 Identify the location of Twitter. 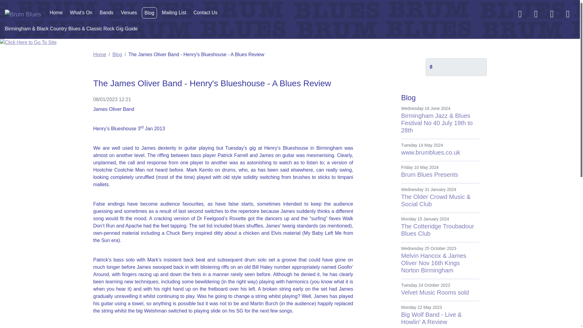
(149, 13).